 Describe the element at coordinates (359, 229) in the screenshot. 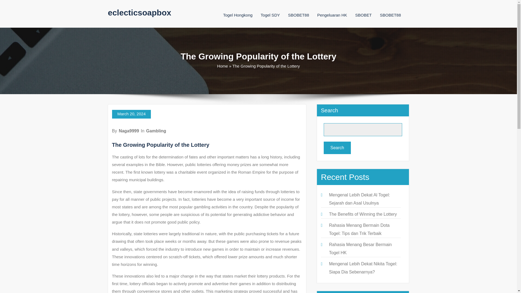

I see `Rahasia Menang Bermain Dota Togel: Tips dan Trik Terbaik` at that location.